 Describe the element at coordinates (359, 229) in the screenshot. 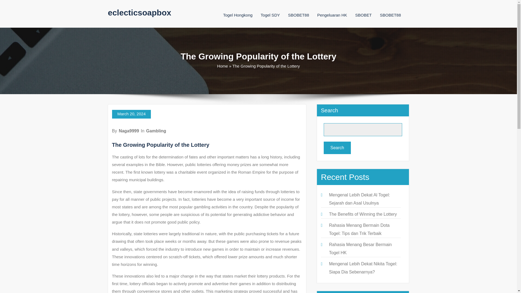

I see `Rahasia Menang Bermain Dota Togel: Tips dan Trik Terbaik` at that location.